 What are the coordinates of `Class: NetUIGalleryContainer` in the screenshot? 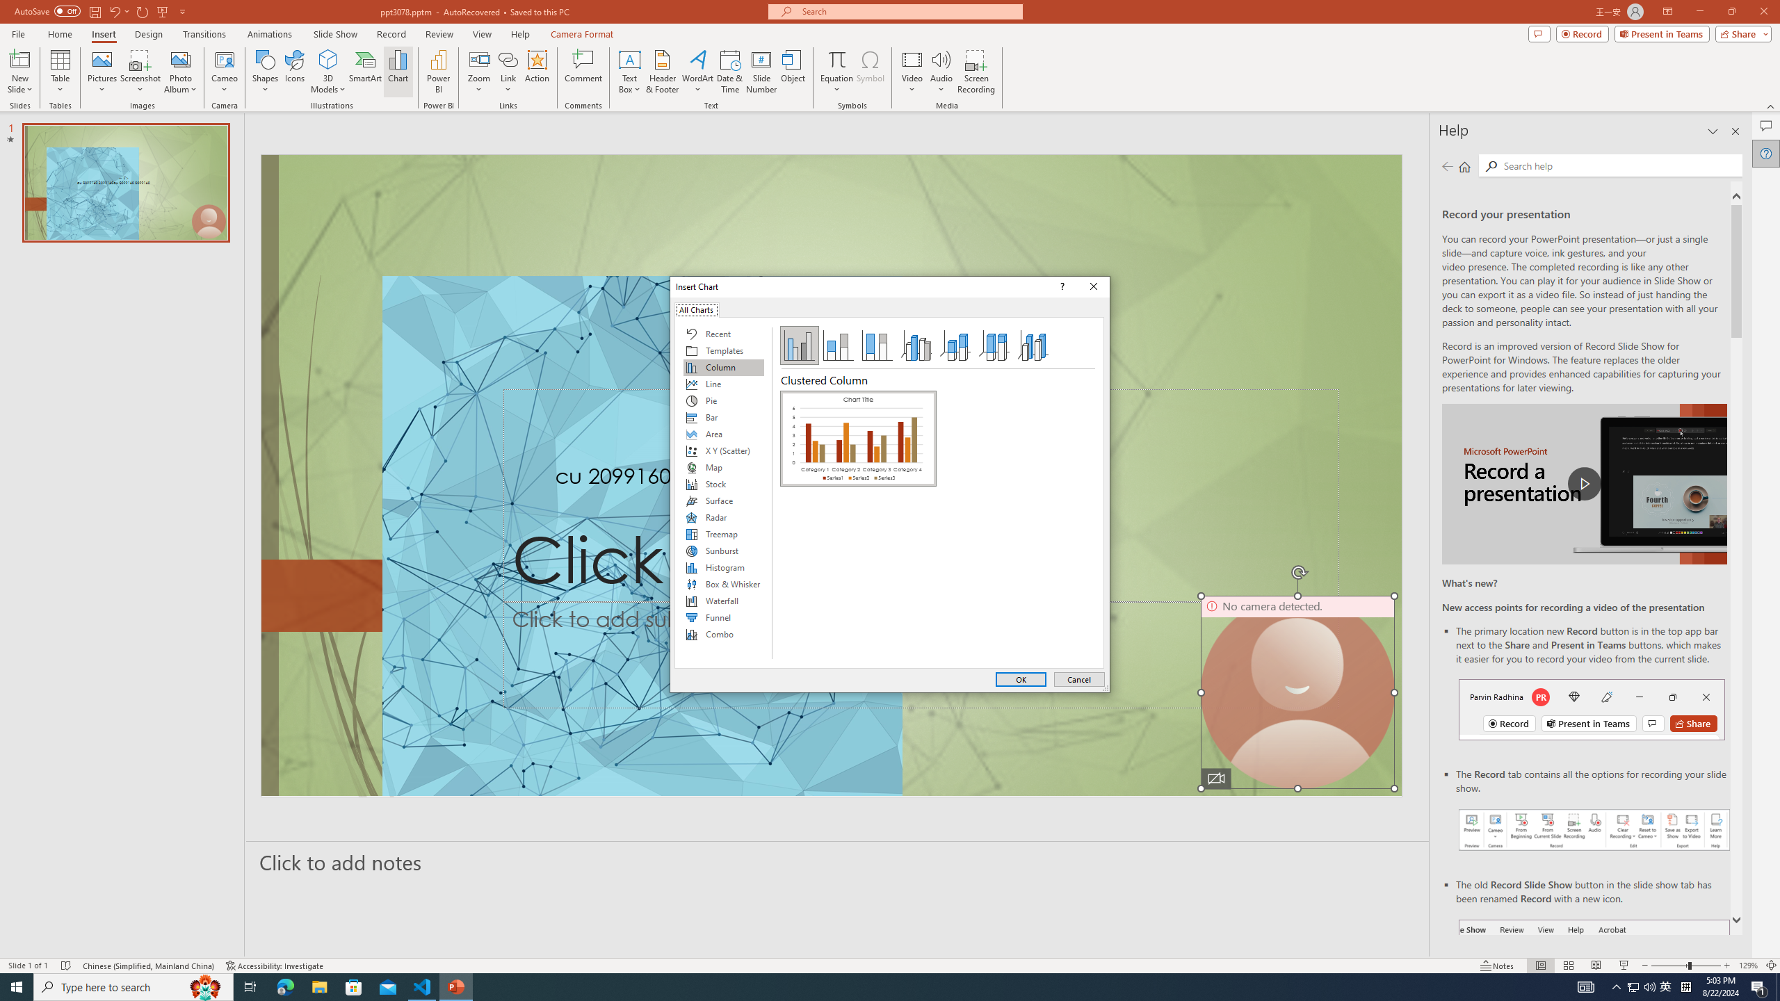 It's located at (858, 526).